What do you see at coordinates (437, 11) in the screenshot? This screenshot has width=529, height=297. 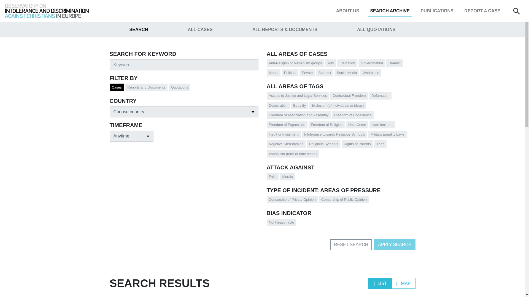 I see `Publications` at bounding box center [437, 11].